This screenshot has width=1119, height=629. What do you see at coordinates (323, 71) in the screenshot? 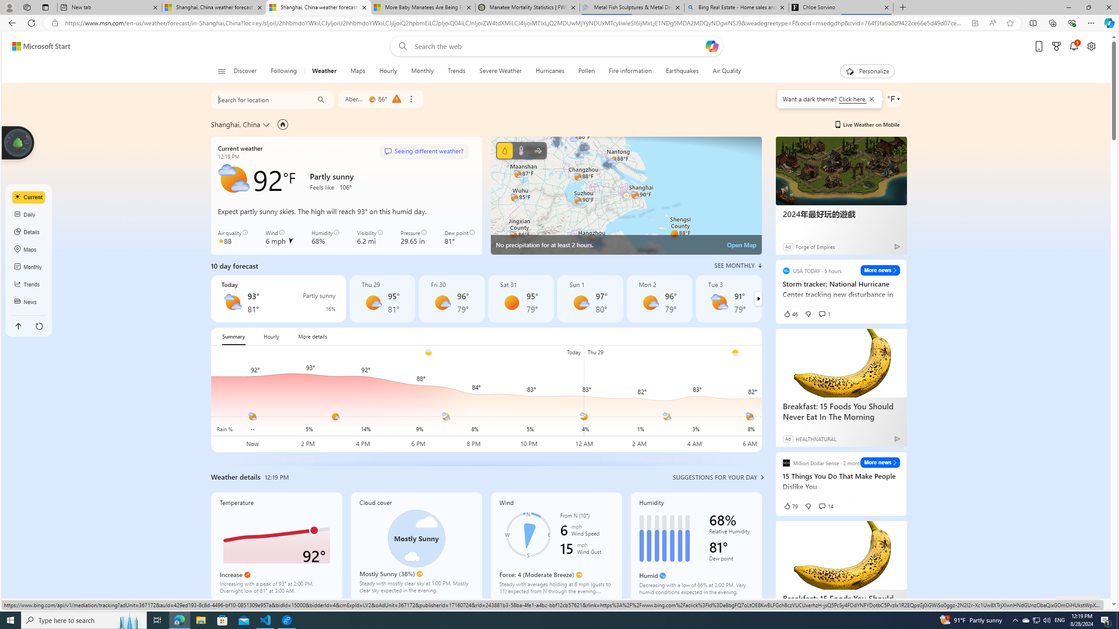
I see `Weather` at bounding box center [323, 71].